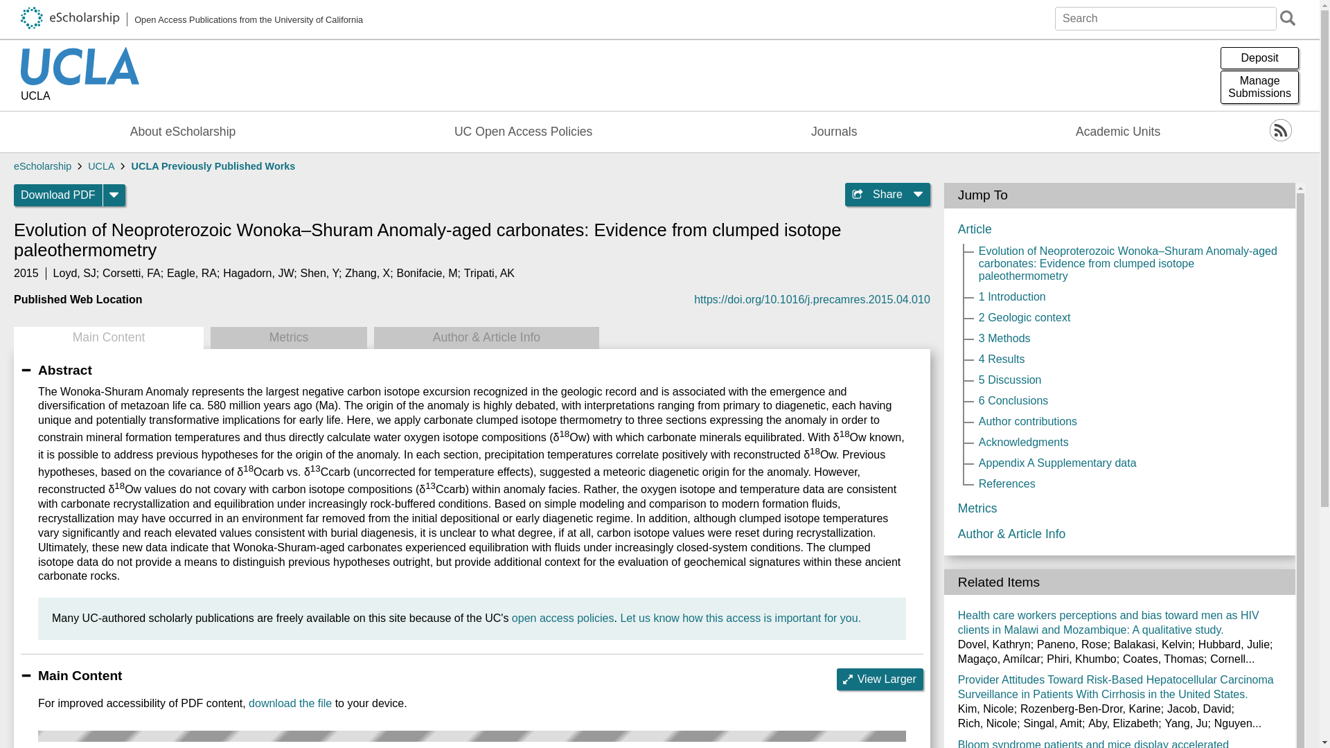 This screenshot has width=1330, height=748. Describe the element at coordinates (427, 273) in the screenshot. I see `Bonifacie, M` at that location.